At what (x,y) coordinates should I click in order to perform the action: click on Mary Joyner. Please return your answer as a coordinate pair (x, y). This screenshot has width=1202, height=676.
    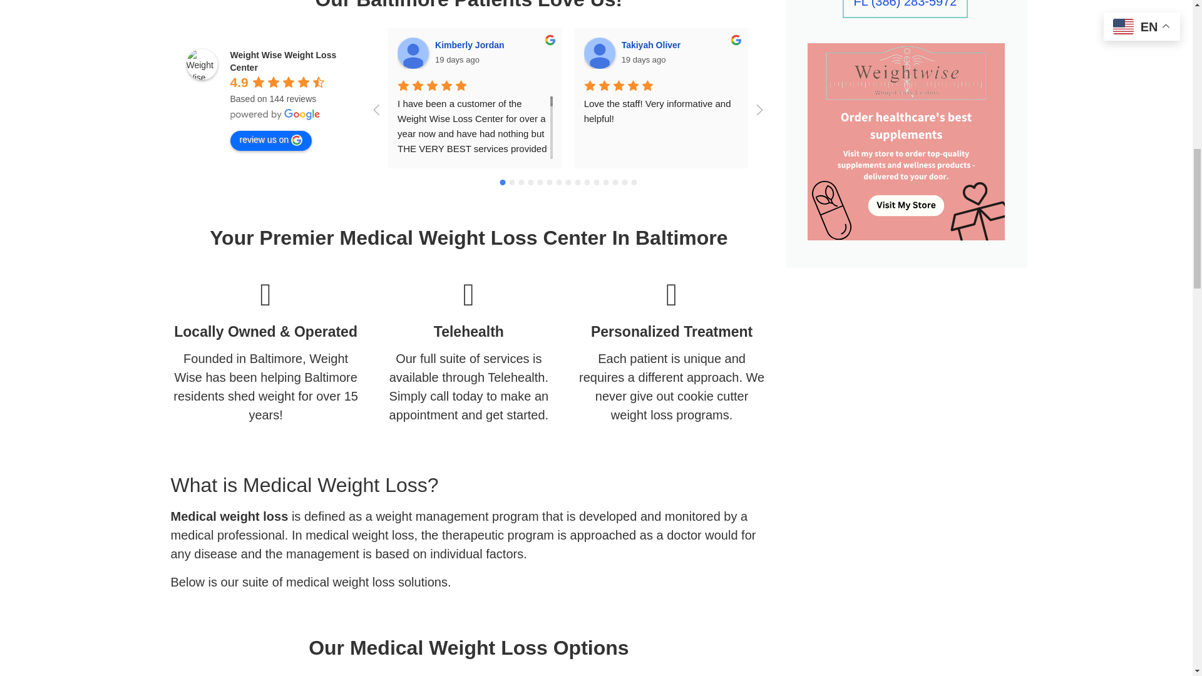
    Looking at the image, I should click on (786, 53).